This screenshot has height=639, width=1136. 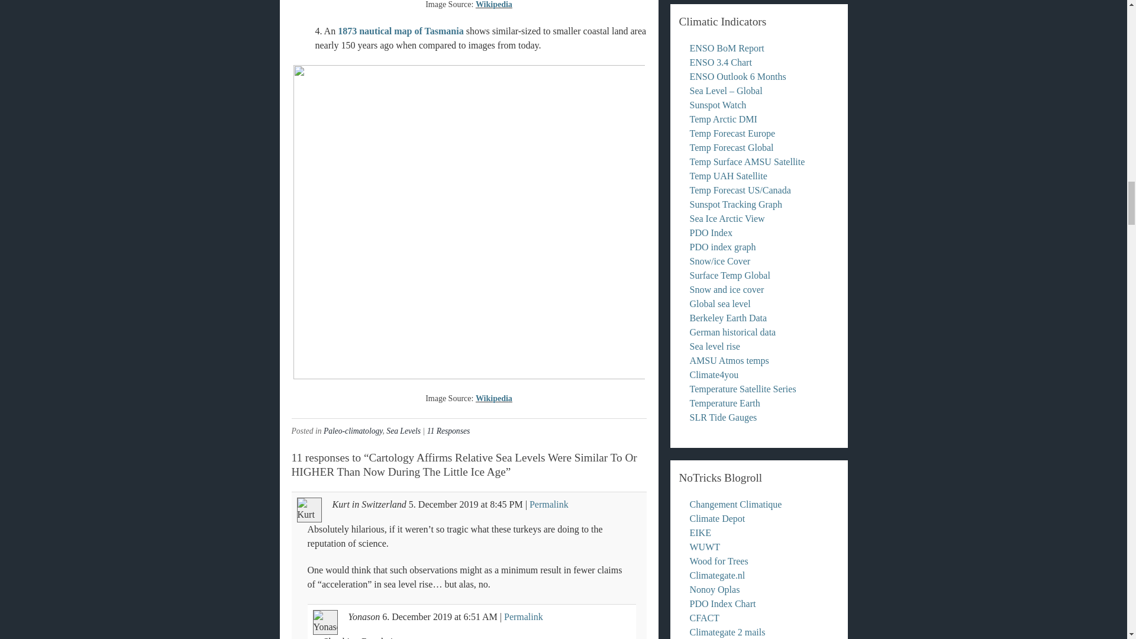 What do you see at coordinates (400, 31) in the screenshot?
I see `1873 nautical map of Tasmania` at bounding box center [400, 31].